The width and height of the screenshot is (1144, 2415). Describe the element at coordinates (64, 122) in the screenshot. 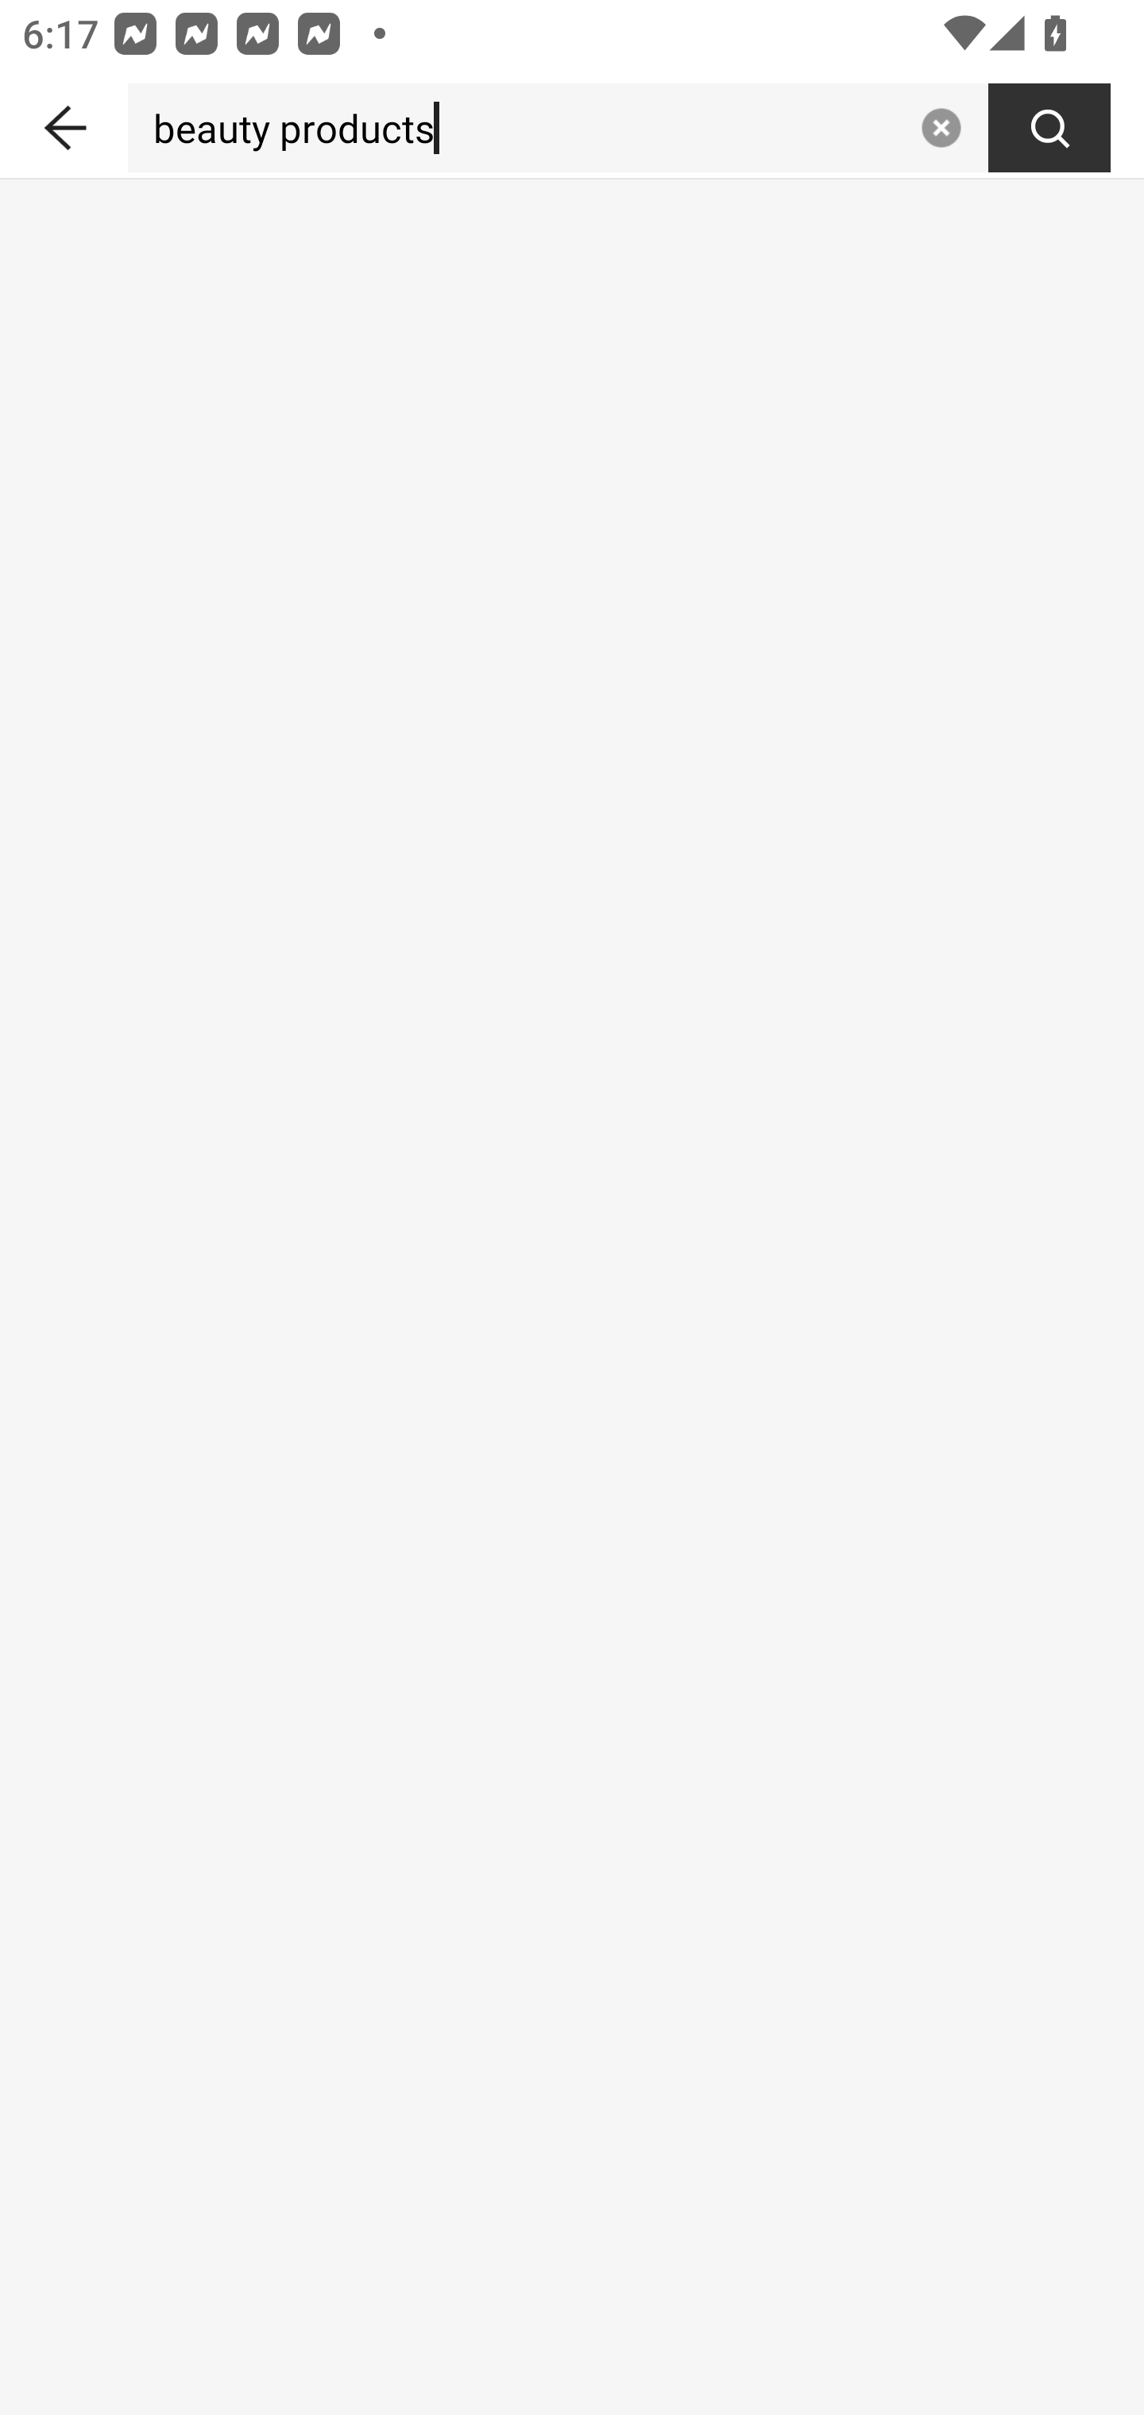

I see `BACK` at that location.